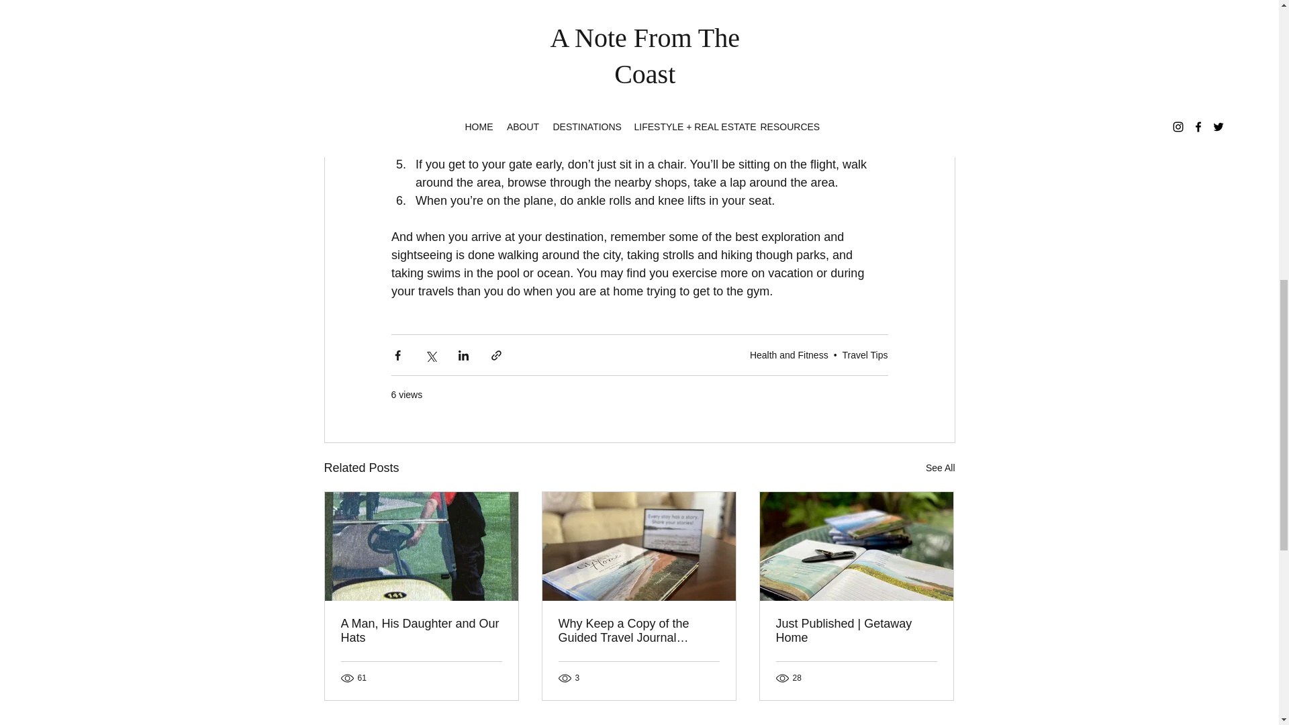 The image size is (1289, 725). What do you see at coordinates (422, 631) in the screenshot?
I see `A Man, His Daughter and Our Hats` at bounding box center [422, 631].